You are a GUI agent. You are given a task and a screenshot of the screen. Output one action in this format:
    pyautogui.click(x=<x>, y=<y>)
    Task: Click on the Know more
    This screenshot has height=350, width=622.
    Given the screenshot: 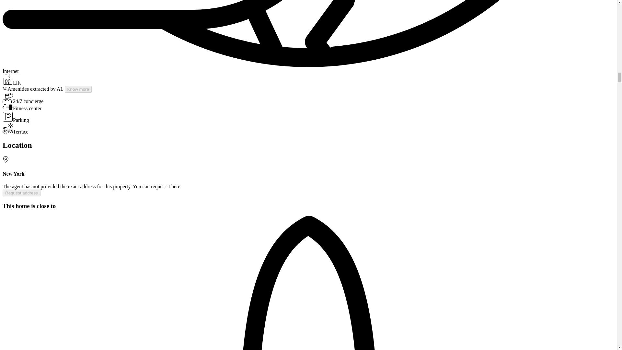 What is the action you would take?
    pyautogui.click(x=78, y=89)
    